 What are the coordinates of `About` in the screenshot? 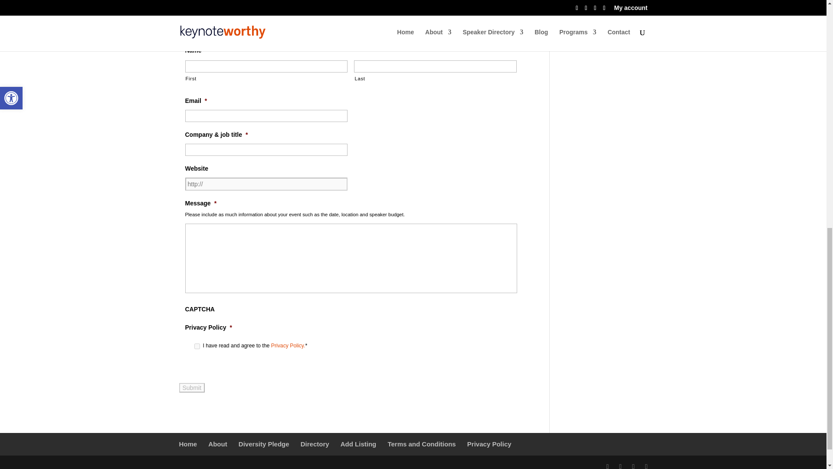 It's located at (217, 444).